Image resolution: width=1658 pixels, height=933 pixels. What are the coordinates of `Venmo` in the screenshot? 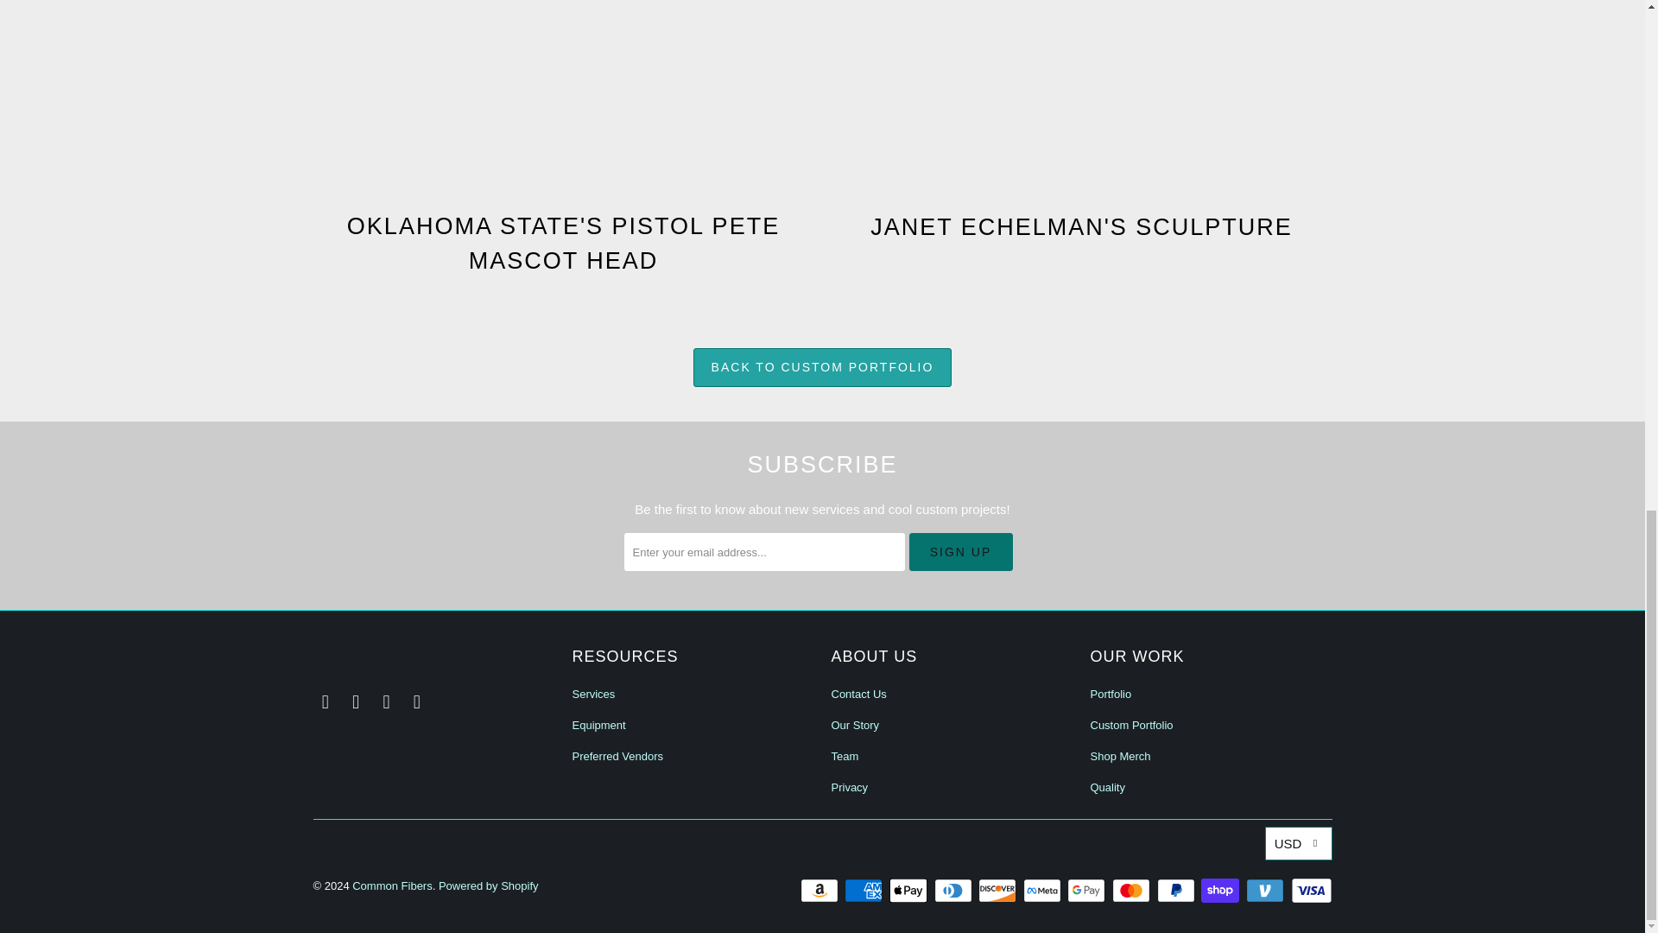 It's located at (1267, 891).